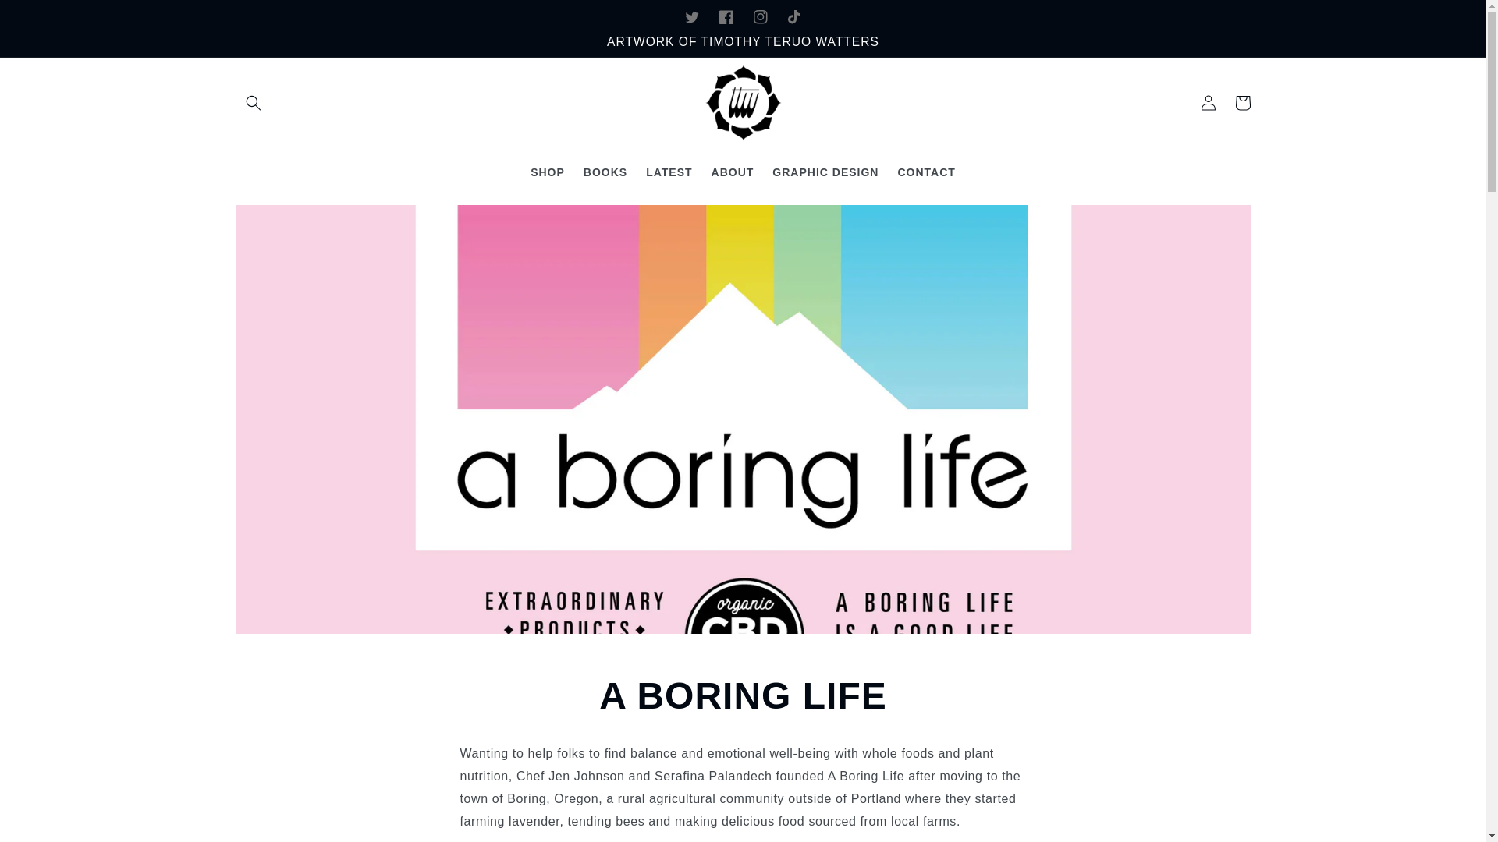 This screenshot has width=1498, height=842. Describe the element at coordinates (760, 17) in the screenshot. I see `Instagram` at that location.